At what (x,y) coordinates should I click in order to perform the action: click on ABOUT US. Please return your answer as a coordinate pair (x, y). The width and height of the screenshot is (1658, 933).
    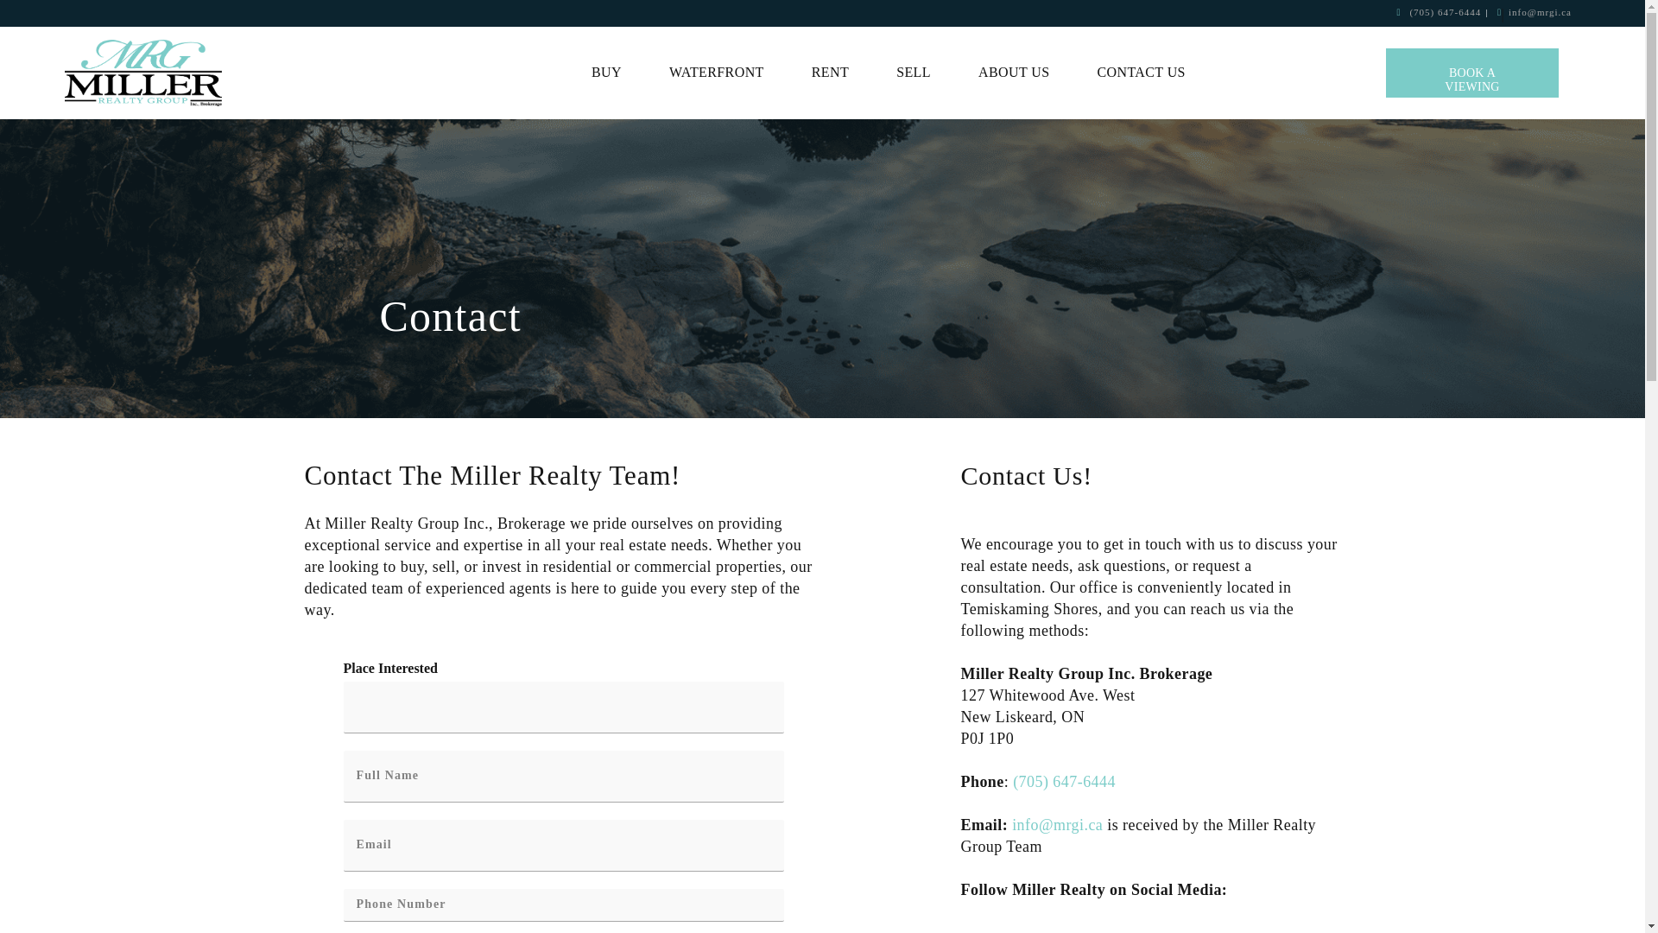
    Looking at the image, I should click on (1014, 73).